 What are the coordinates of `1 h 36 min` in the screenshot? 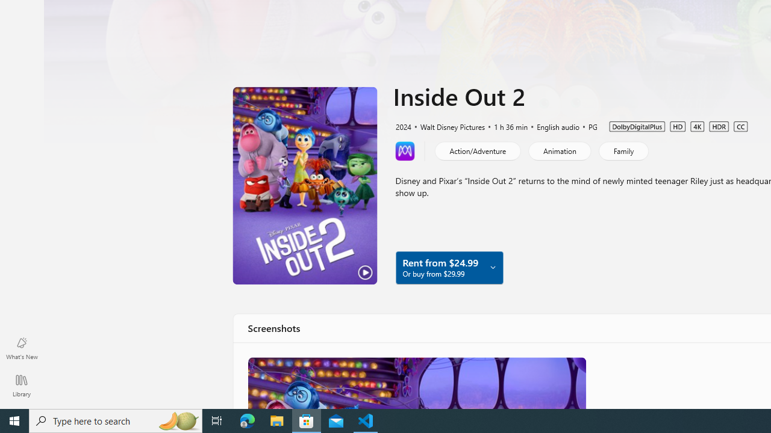 It's located at (505, 126).